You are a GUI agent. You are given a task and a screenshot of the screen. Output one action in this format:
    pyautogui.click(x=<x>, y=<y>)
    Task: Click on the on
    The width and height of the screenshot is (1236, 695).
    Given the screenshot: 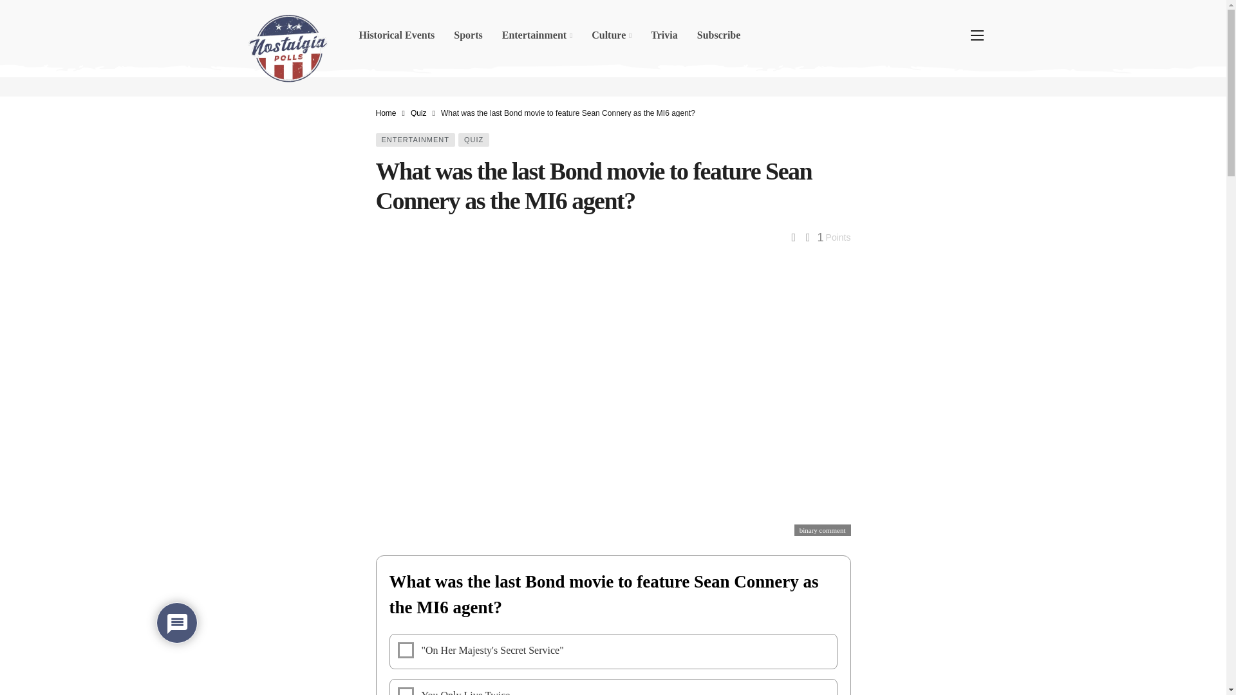 What is the action you would take?
    pyautogui.click(x=406, y=650)
    